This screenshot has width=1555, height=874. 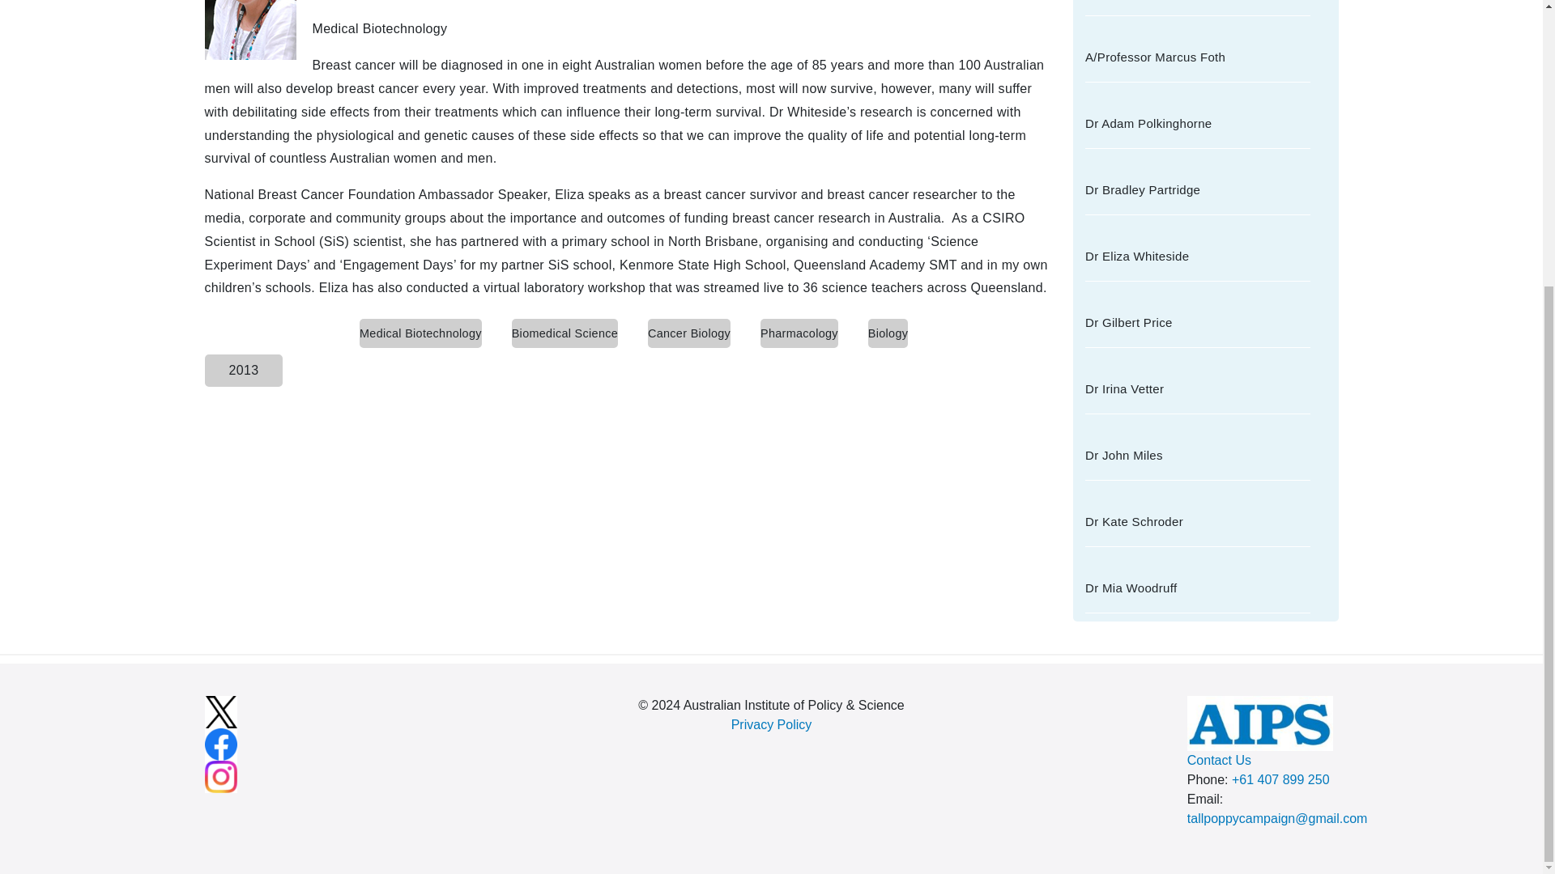 I want to click on Dr Gilbert Price, so click(x=1198, y=322).